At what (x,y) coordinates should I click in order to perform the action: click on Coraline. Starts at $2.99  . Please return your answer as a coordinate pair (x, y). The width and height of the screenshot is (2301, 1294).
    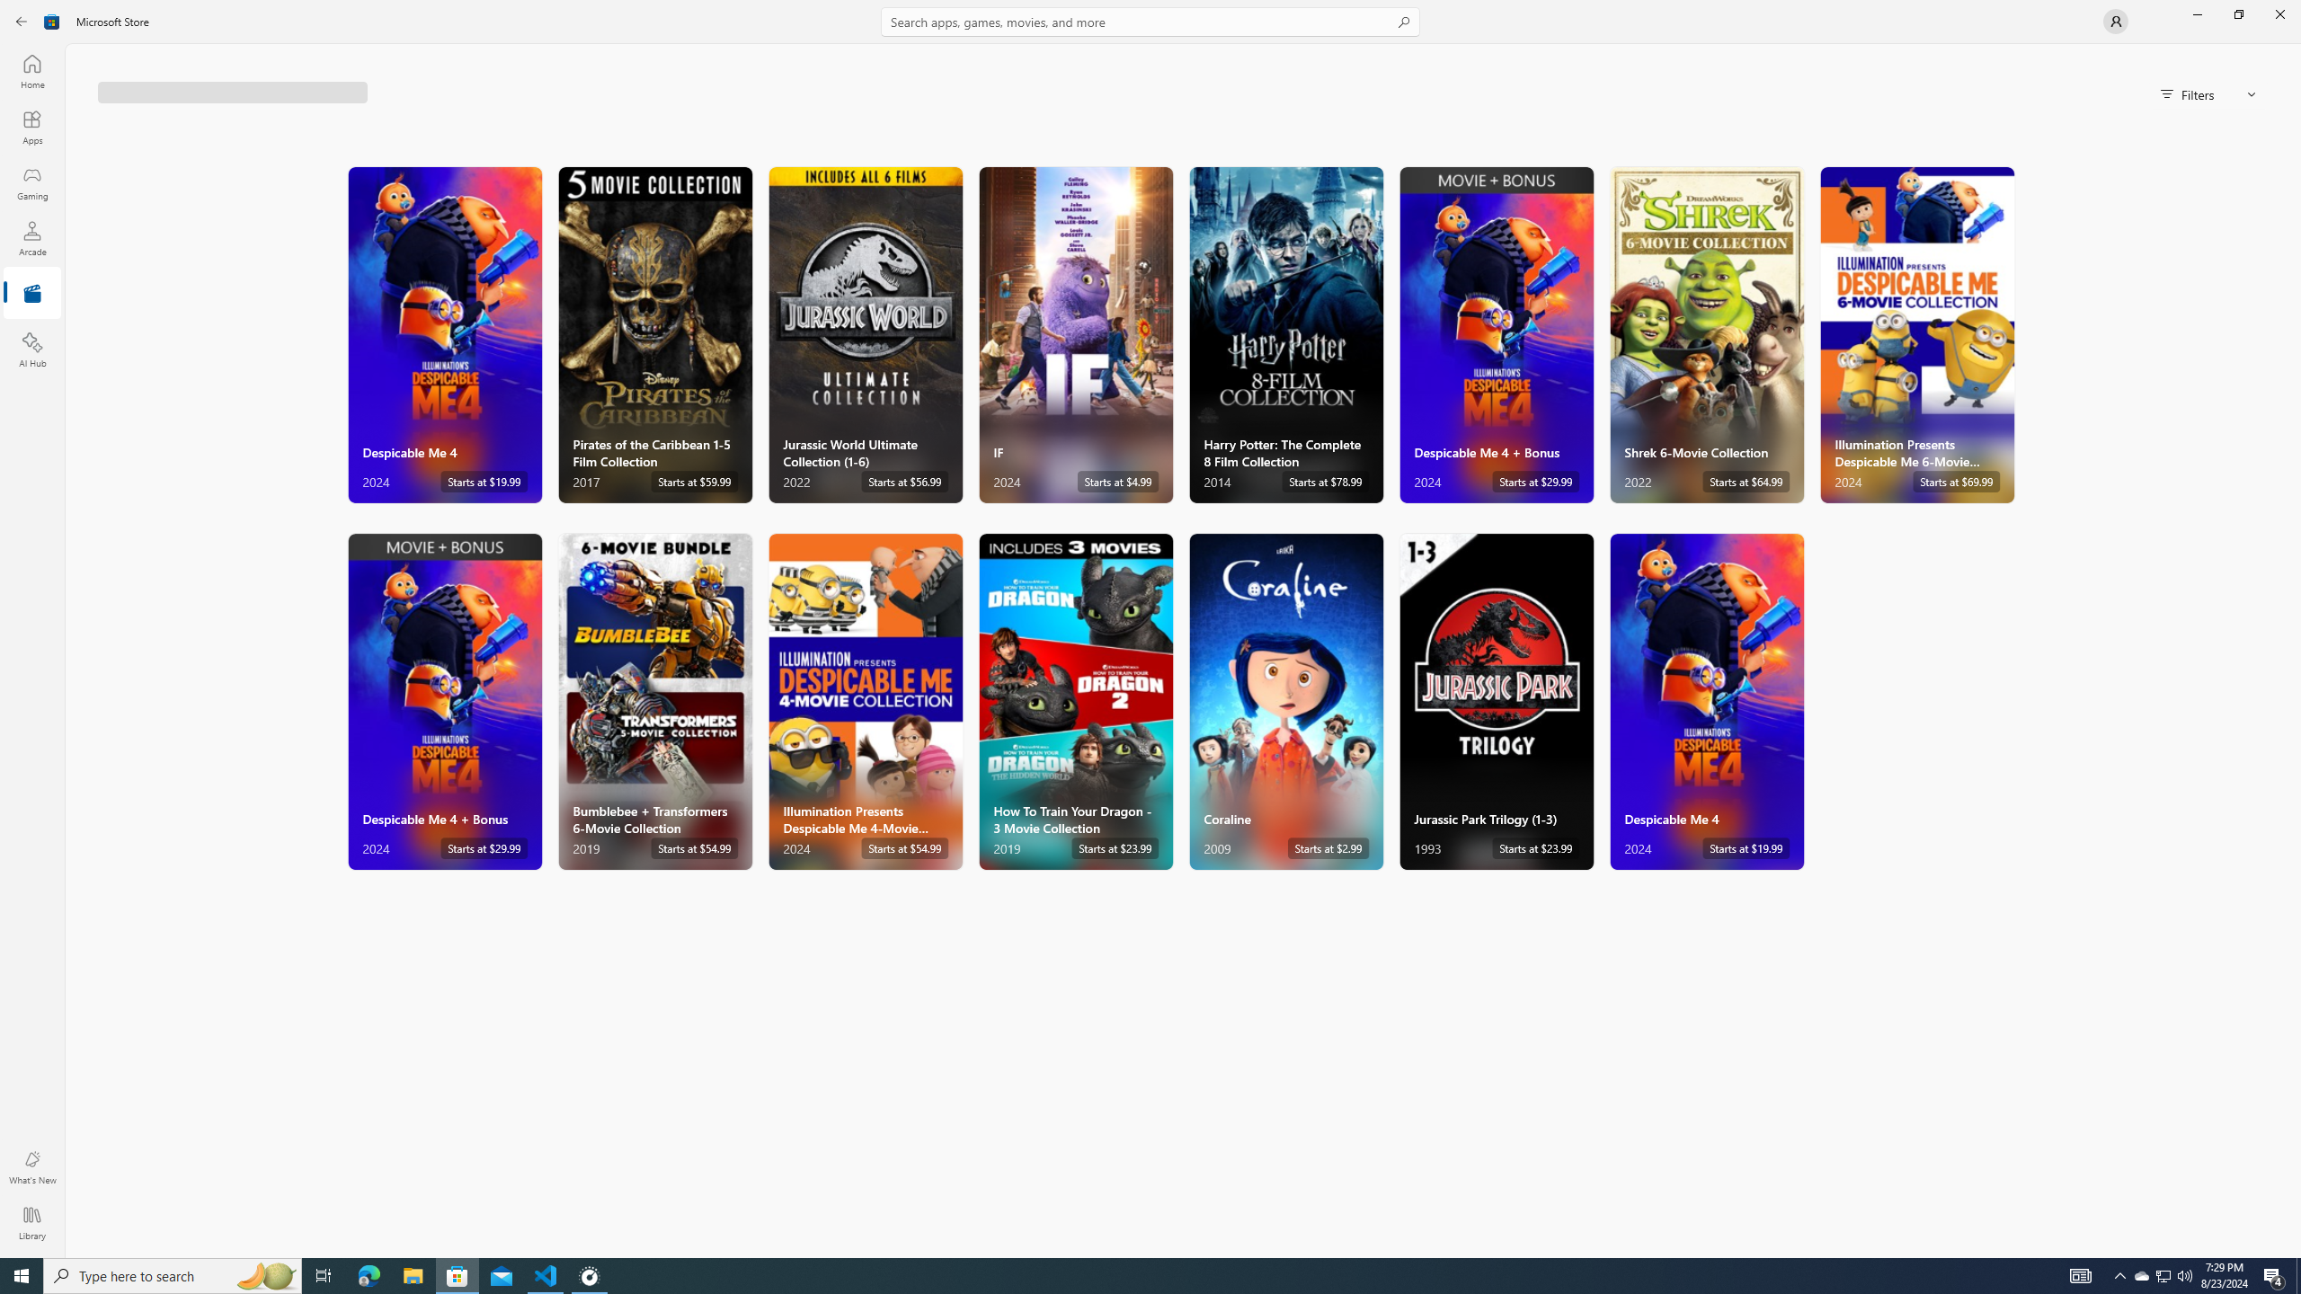
    Looking at the image, I should click on (1285, 702).